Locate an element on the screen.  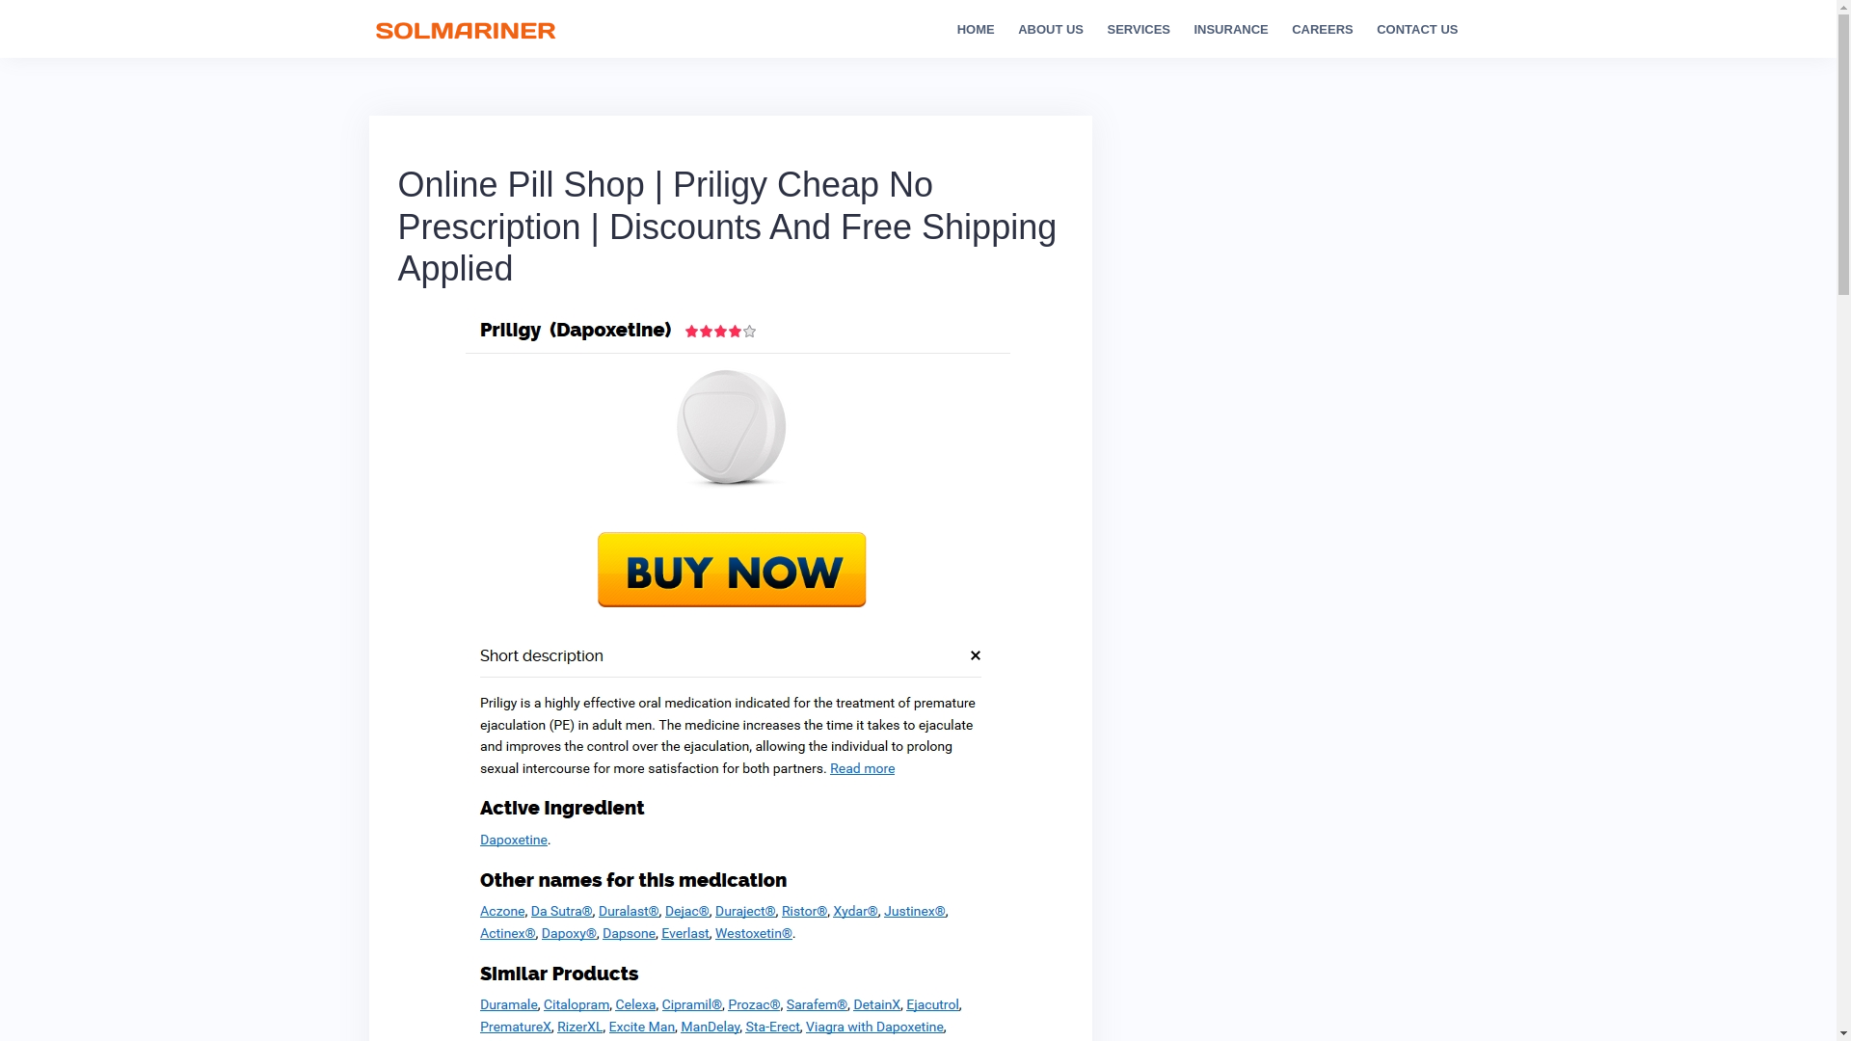
INSURANCE is located at coordinates (1230, 31).